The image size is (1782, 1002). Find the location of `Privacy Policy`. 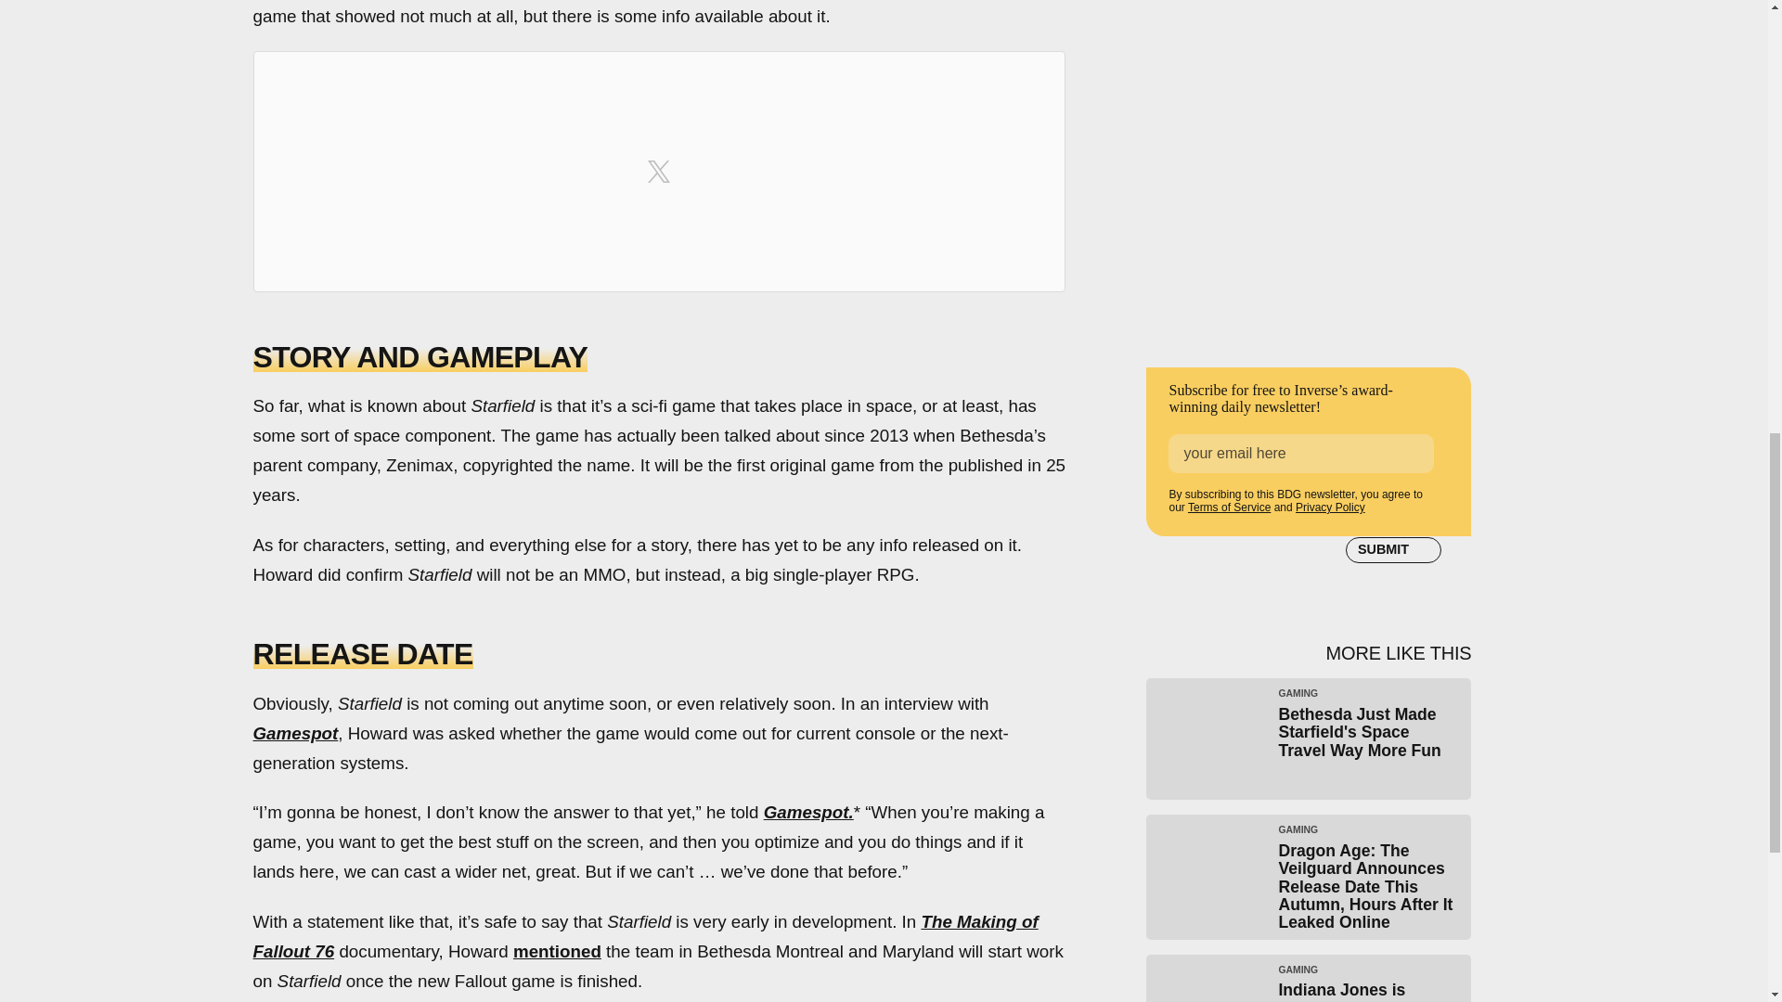

Privacy Policy is located at coordinates (1329, 507).